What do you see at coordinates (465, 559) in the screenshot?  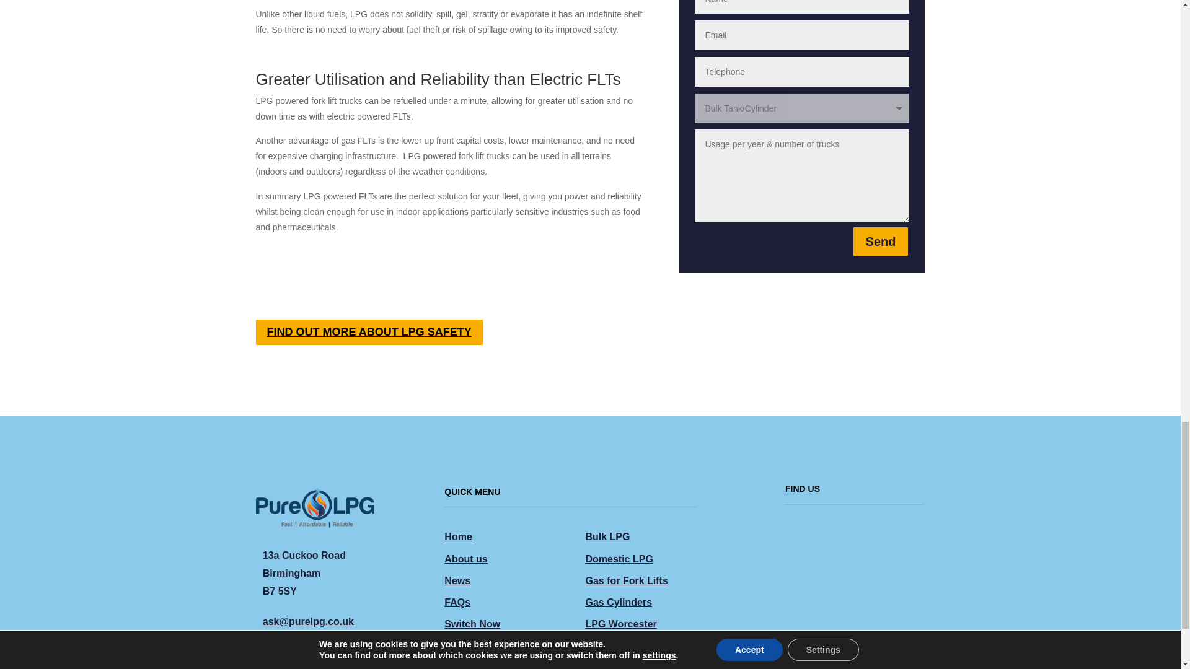 I see `About us` at bounding box center [465, 559].